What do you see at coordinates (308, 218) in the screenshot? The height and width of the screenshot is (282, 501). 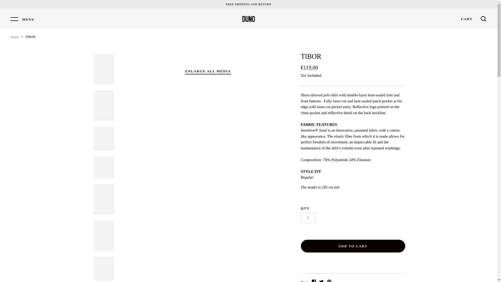 I see `1` at bounding box center [308, 218].